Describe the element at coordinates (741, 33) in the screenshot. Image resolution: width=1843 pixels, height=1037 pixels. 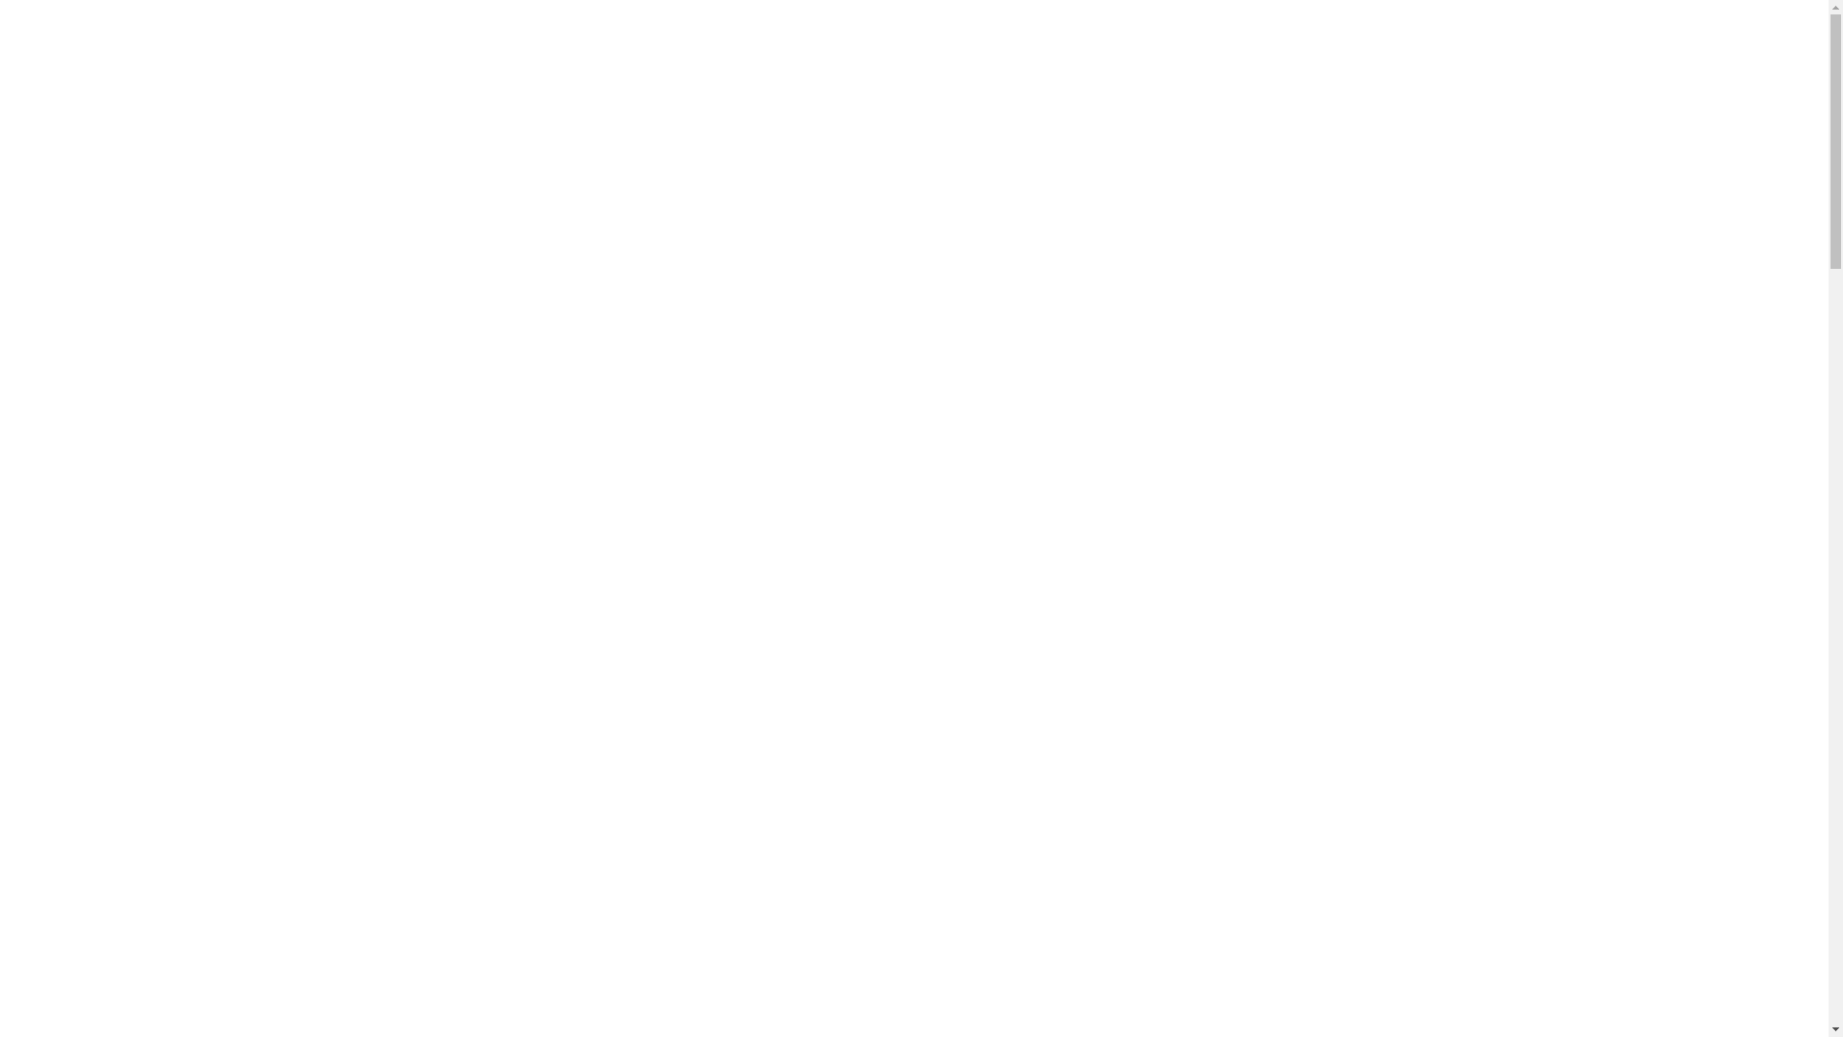
I see `Accueil` at that location.